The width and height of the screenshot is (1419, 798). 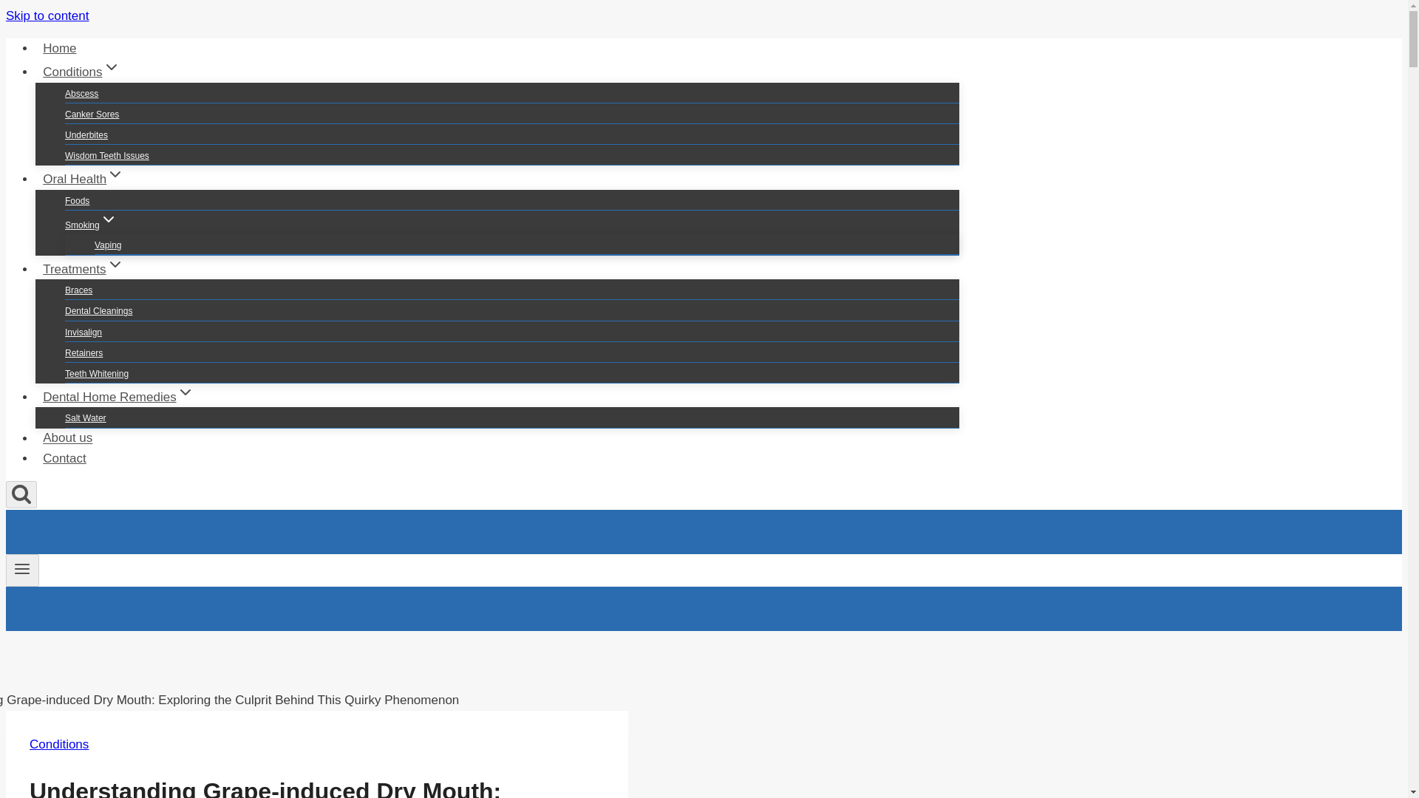 I want to click on Conditions, so click(x=59, y=744).